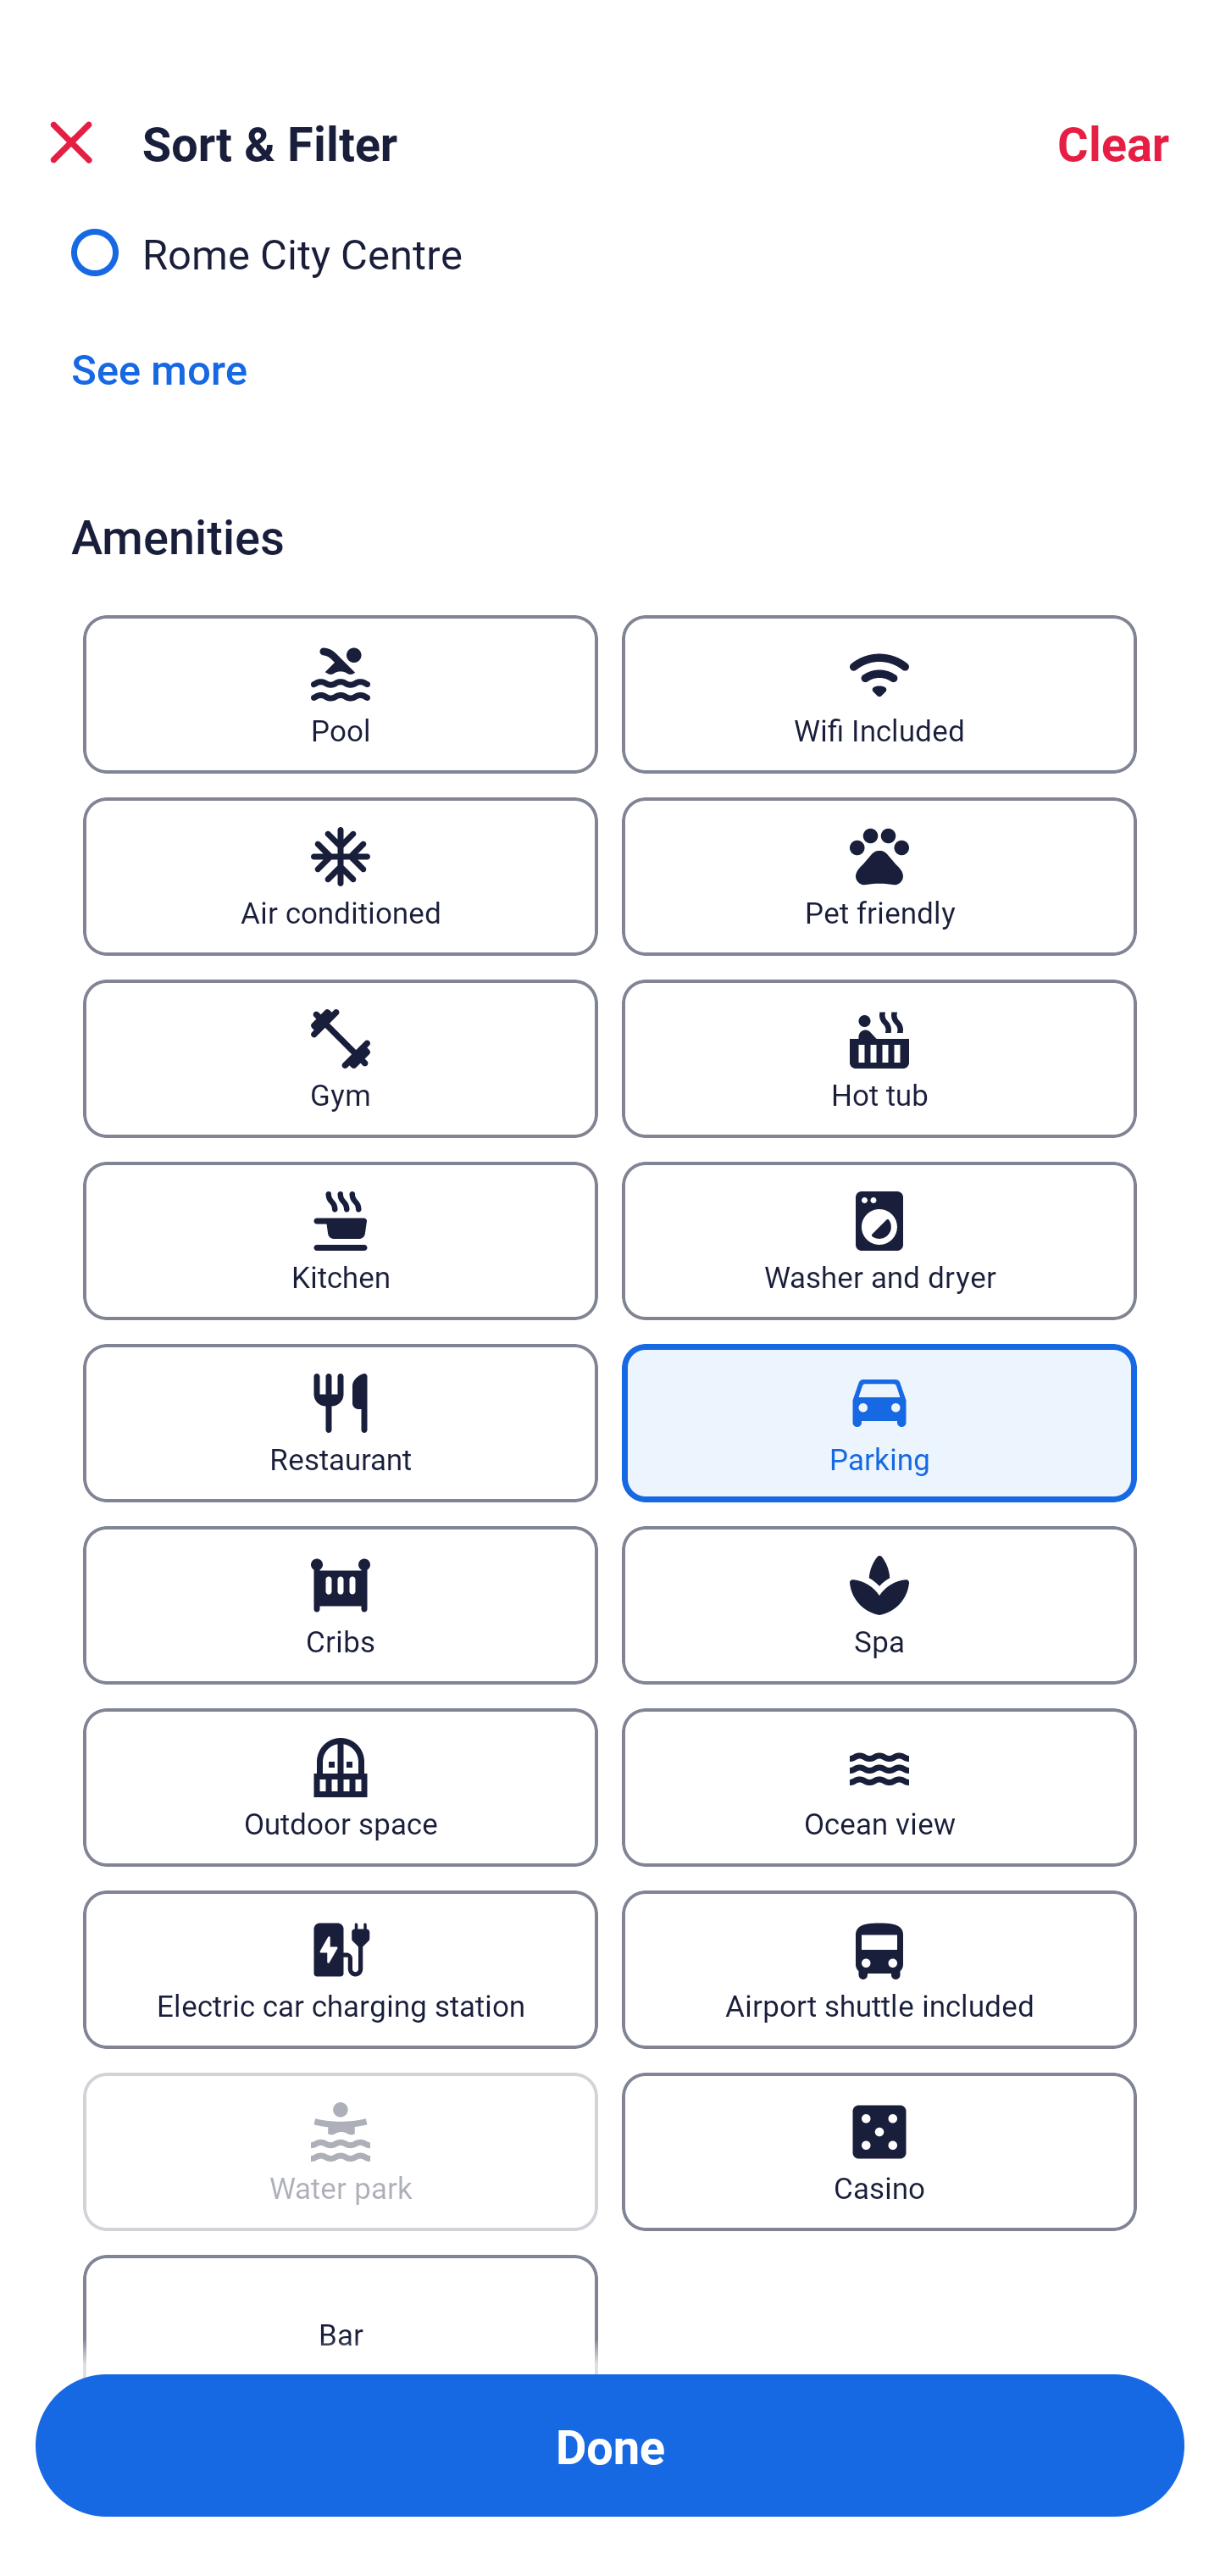 Image resolution: width=1220 pixels, height=2576 pixels. I want to click on Bar, so click(340, 2314).